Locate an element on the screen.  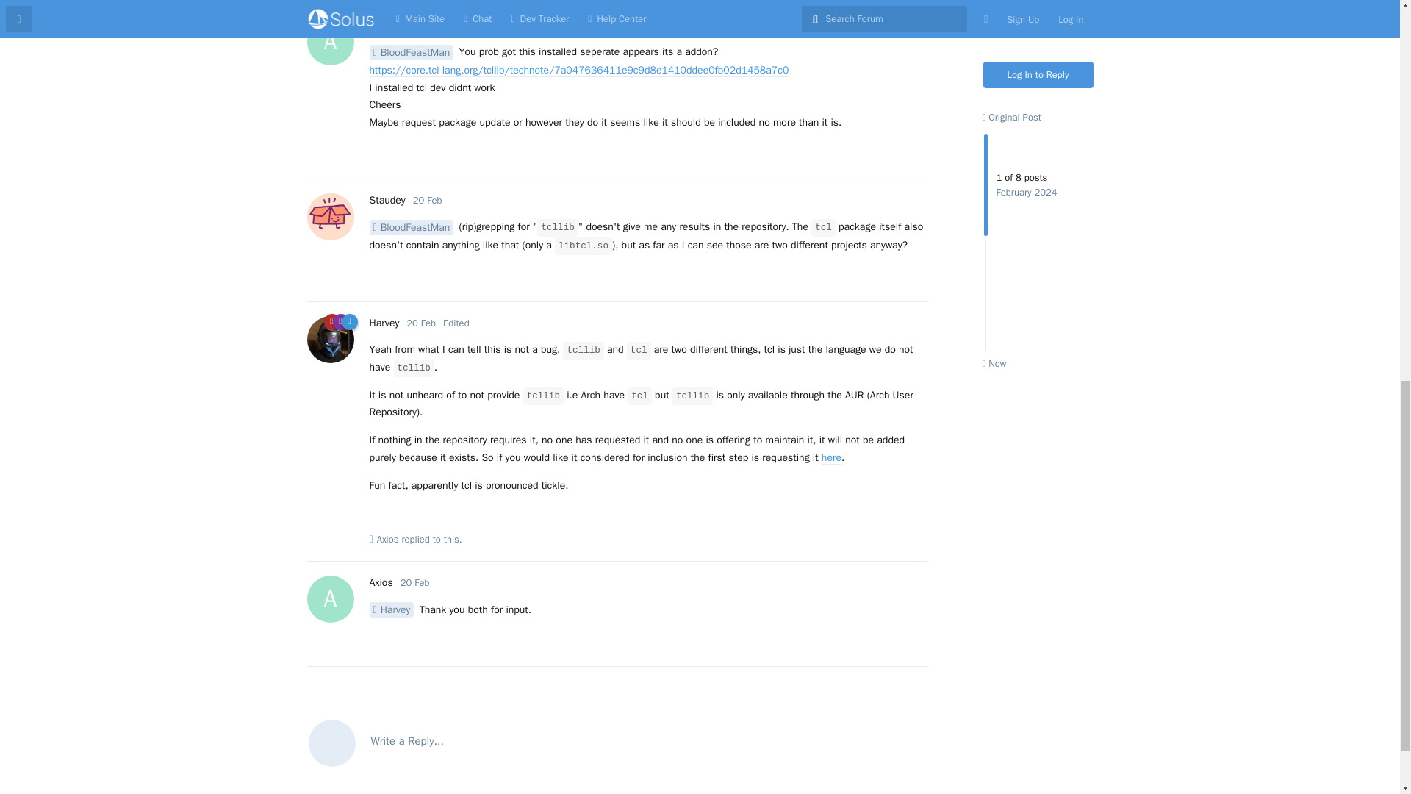
Tuesday, February 20, 2024 2:42 AM is located at coordinates (415, 25).